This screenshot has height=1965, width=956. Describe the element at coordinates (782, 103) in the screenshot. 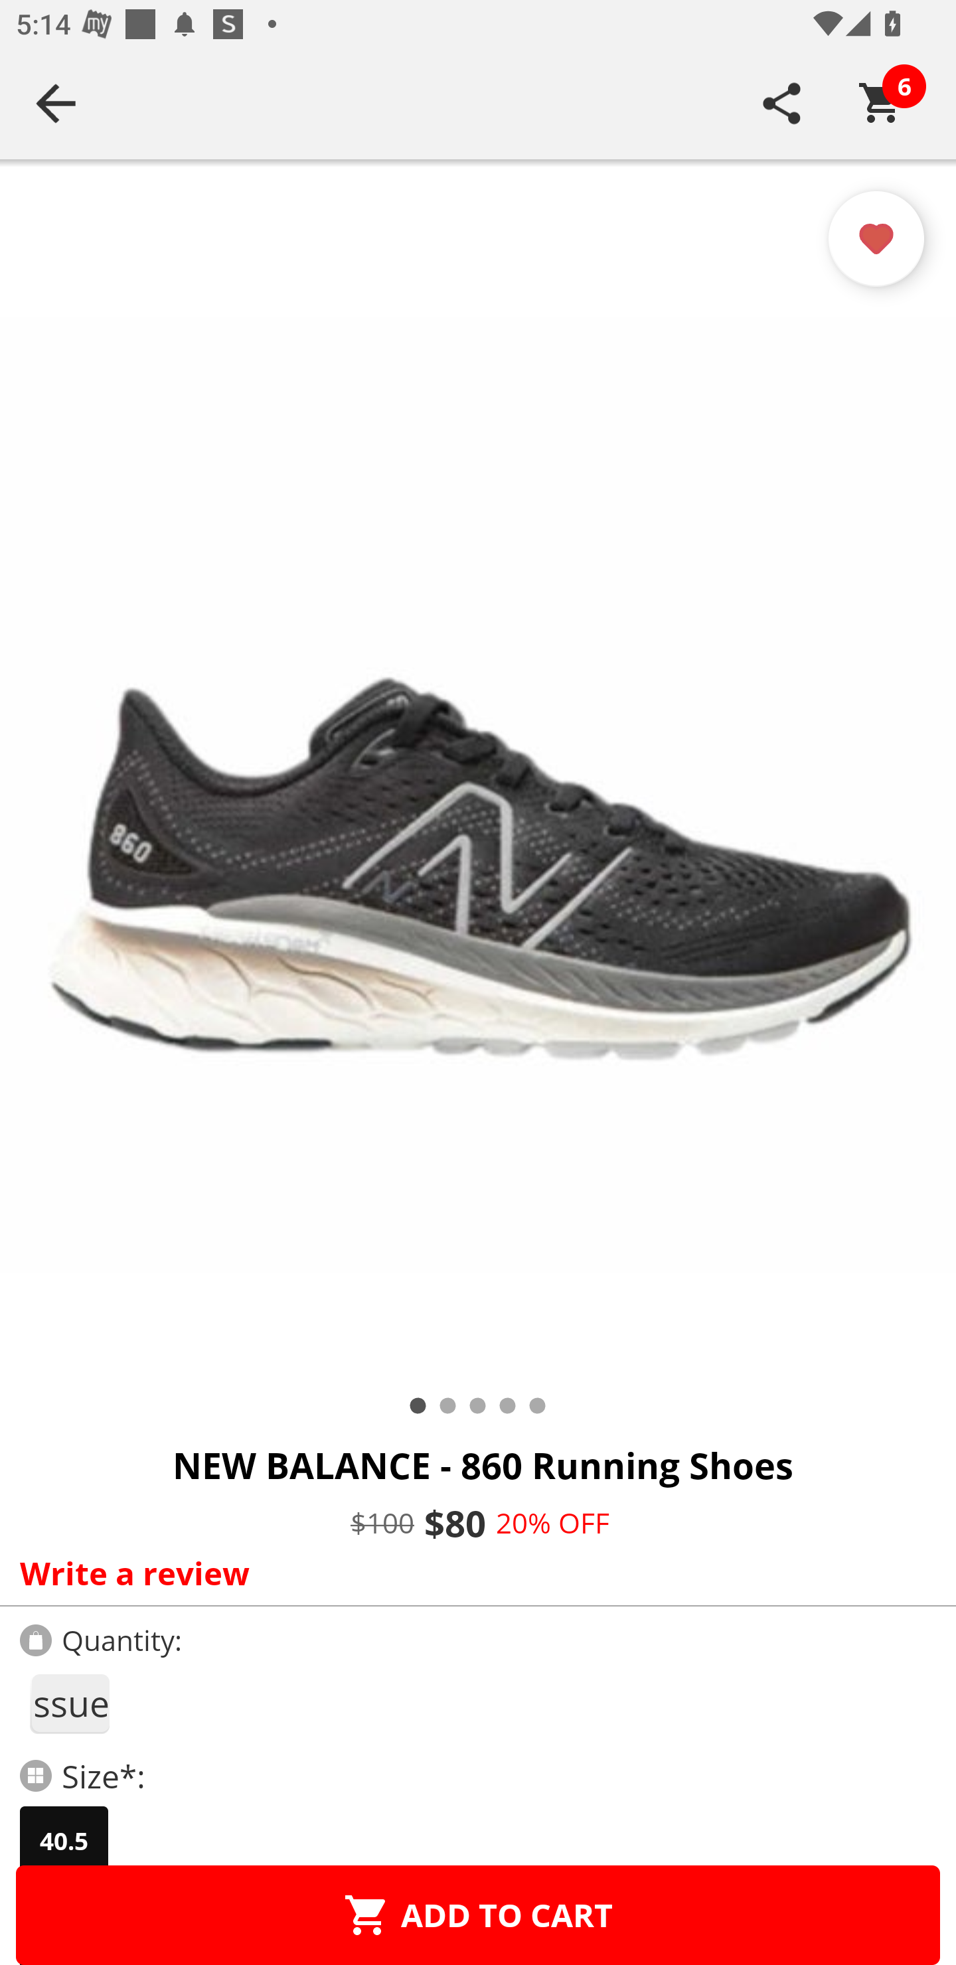

I see `SHARE` at that location.